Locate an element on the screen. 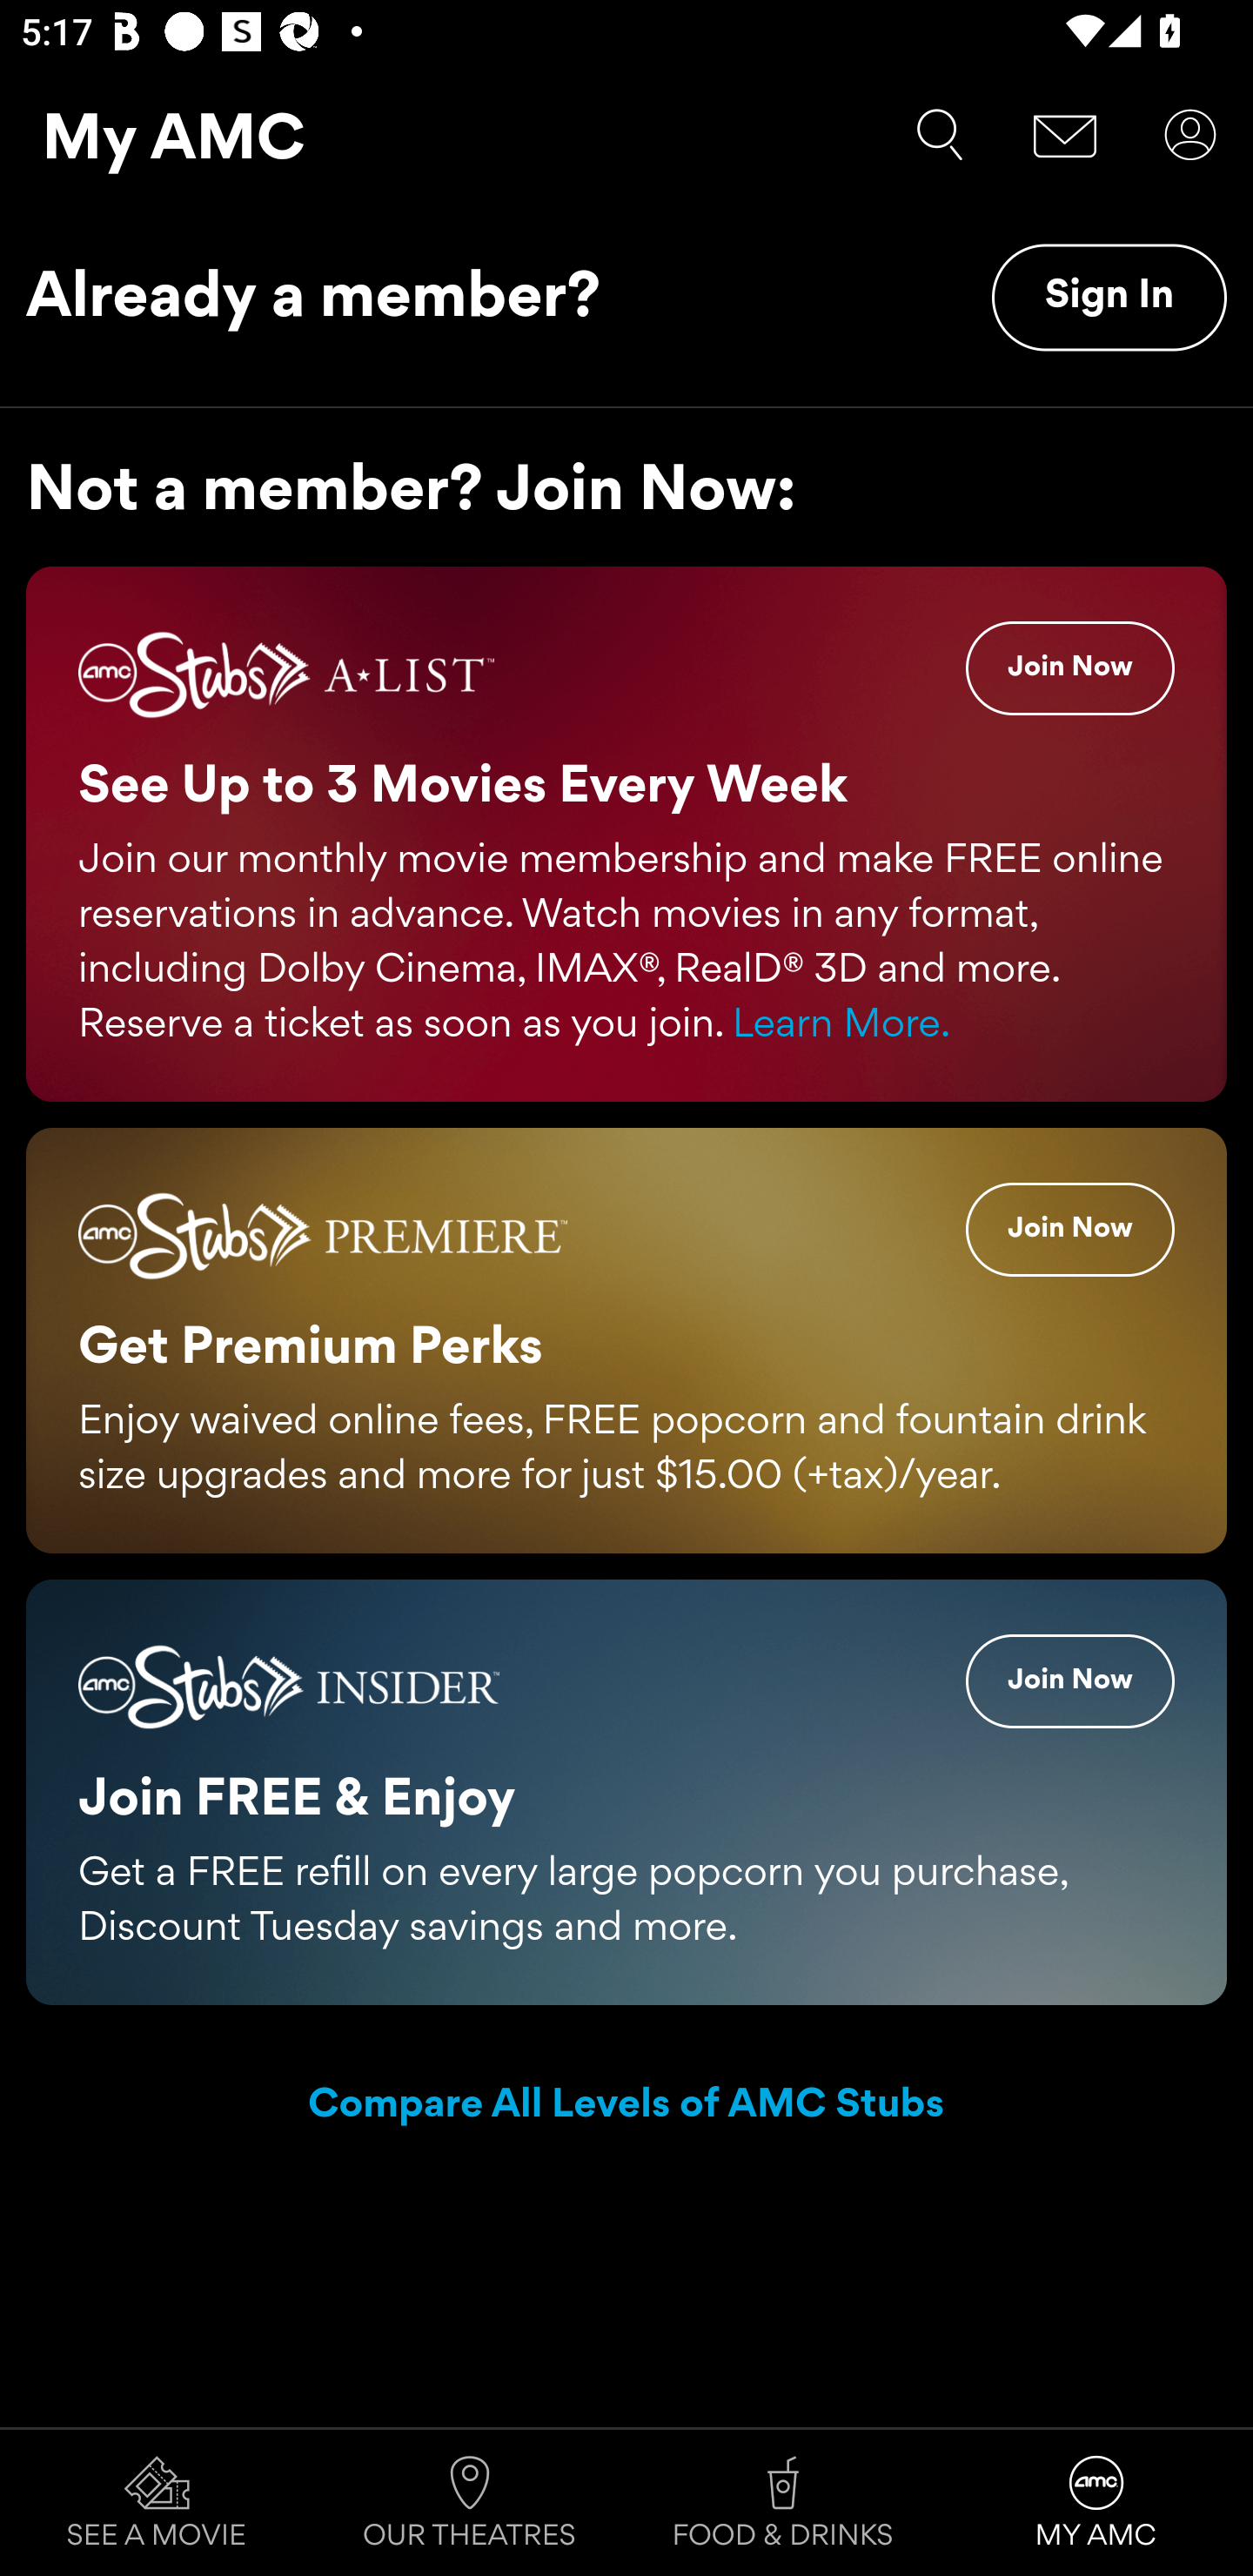  FOOD & DRINKS
Tab 3 of 4 is located at coordinates (783, 2503).